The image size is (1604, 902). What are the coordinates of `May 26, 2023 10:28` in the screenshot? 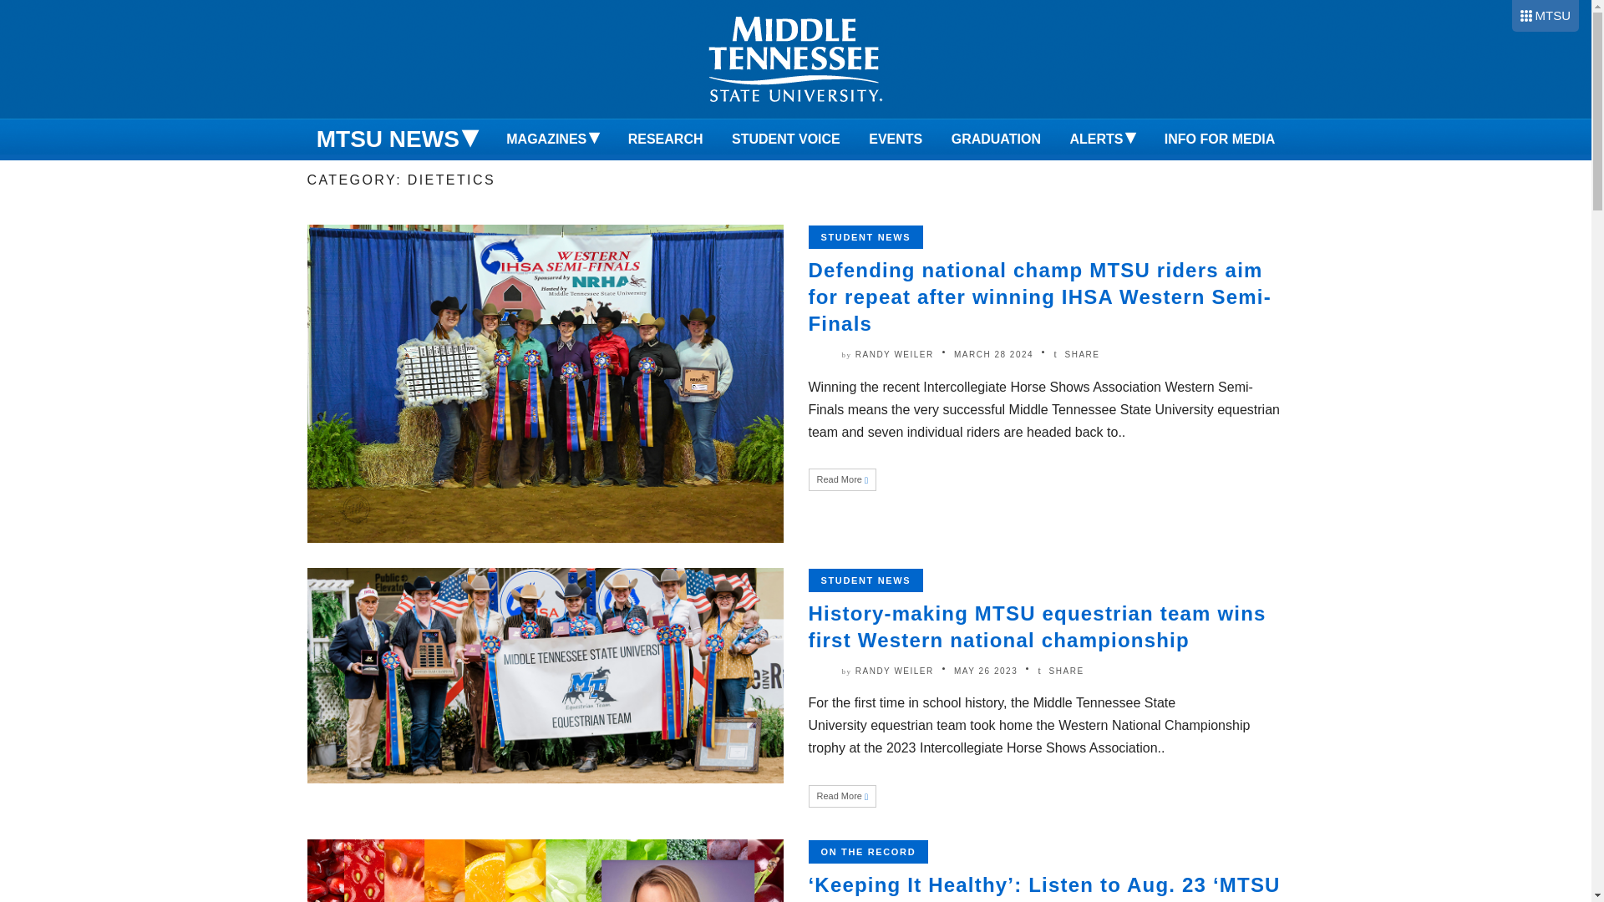 It's located at (986, 671).